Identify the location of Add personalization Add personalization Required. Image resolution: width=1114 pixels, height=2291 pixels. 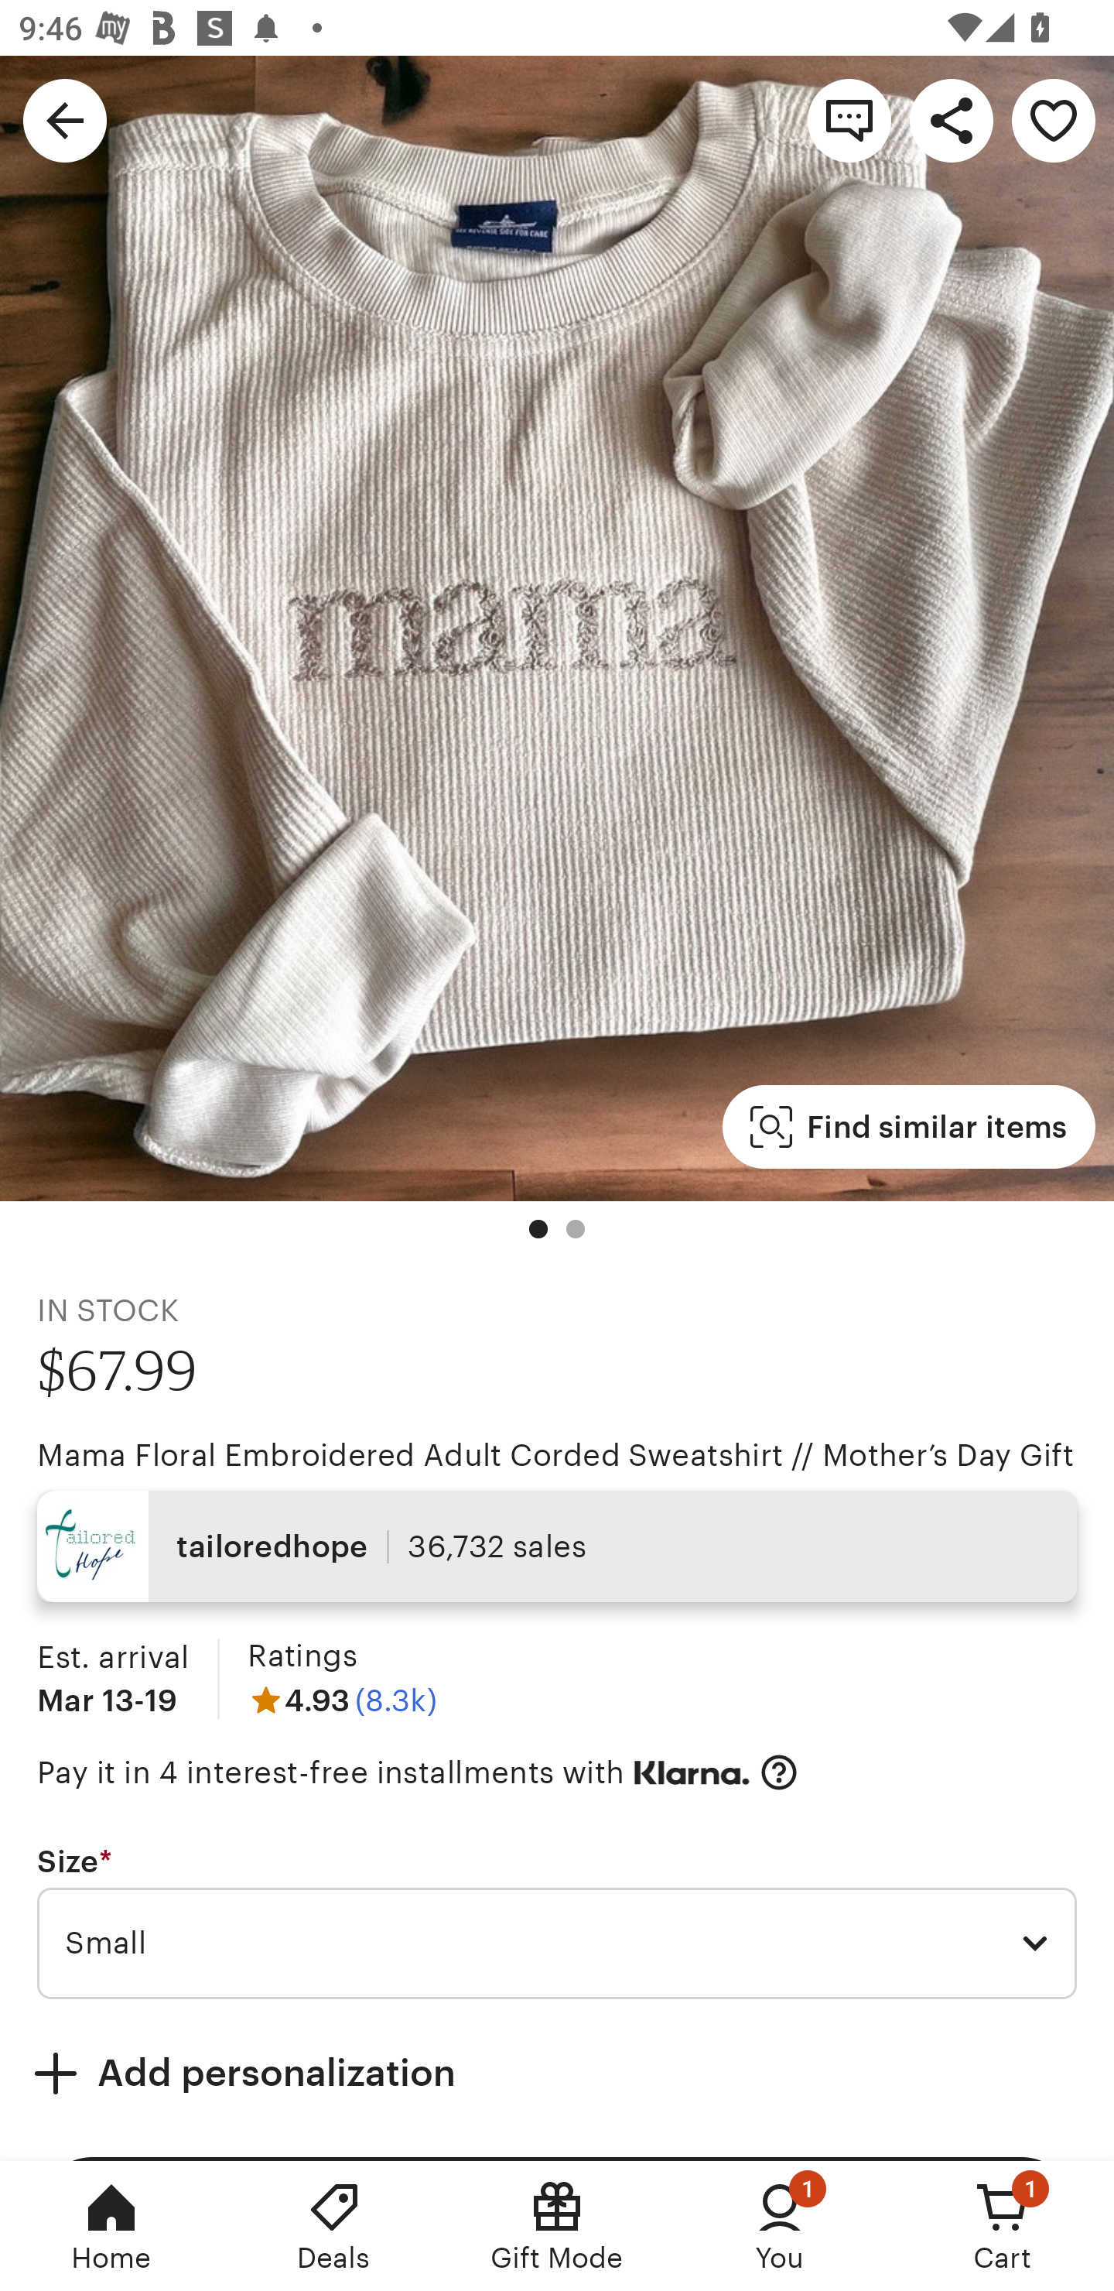
(557, 2073).